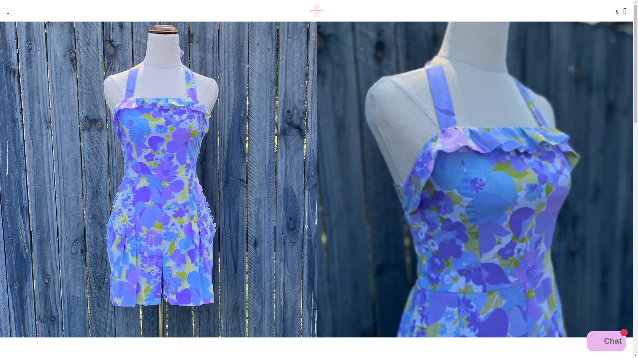 This screenshot has width=638, height=358. I want to click on Search, so click(615, 11).